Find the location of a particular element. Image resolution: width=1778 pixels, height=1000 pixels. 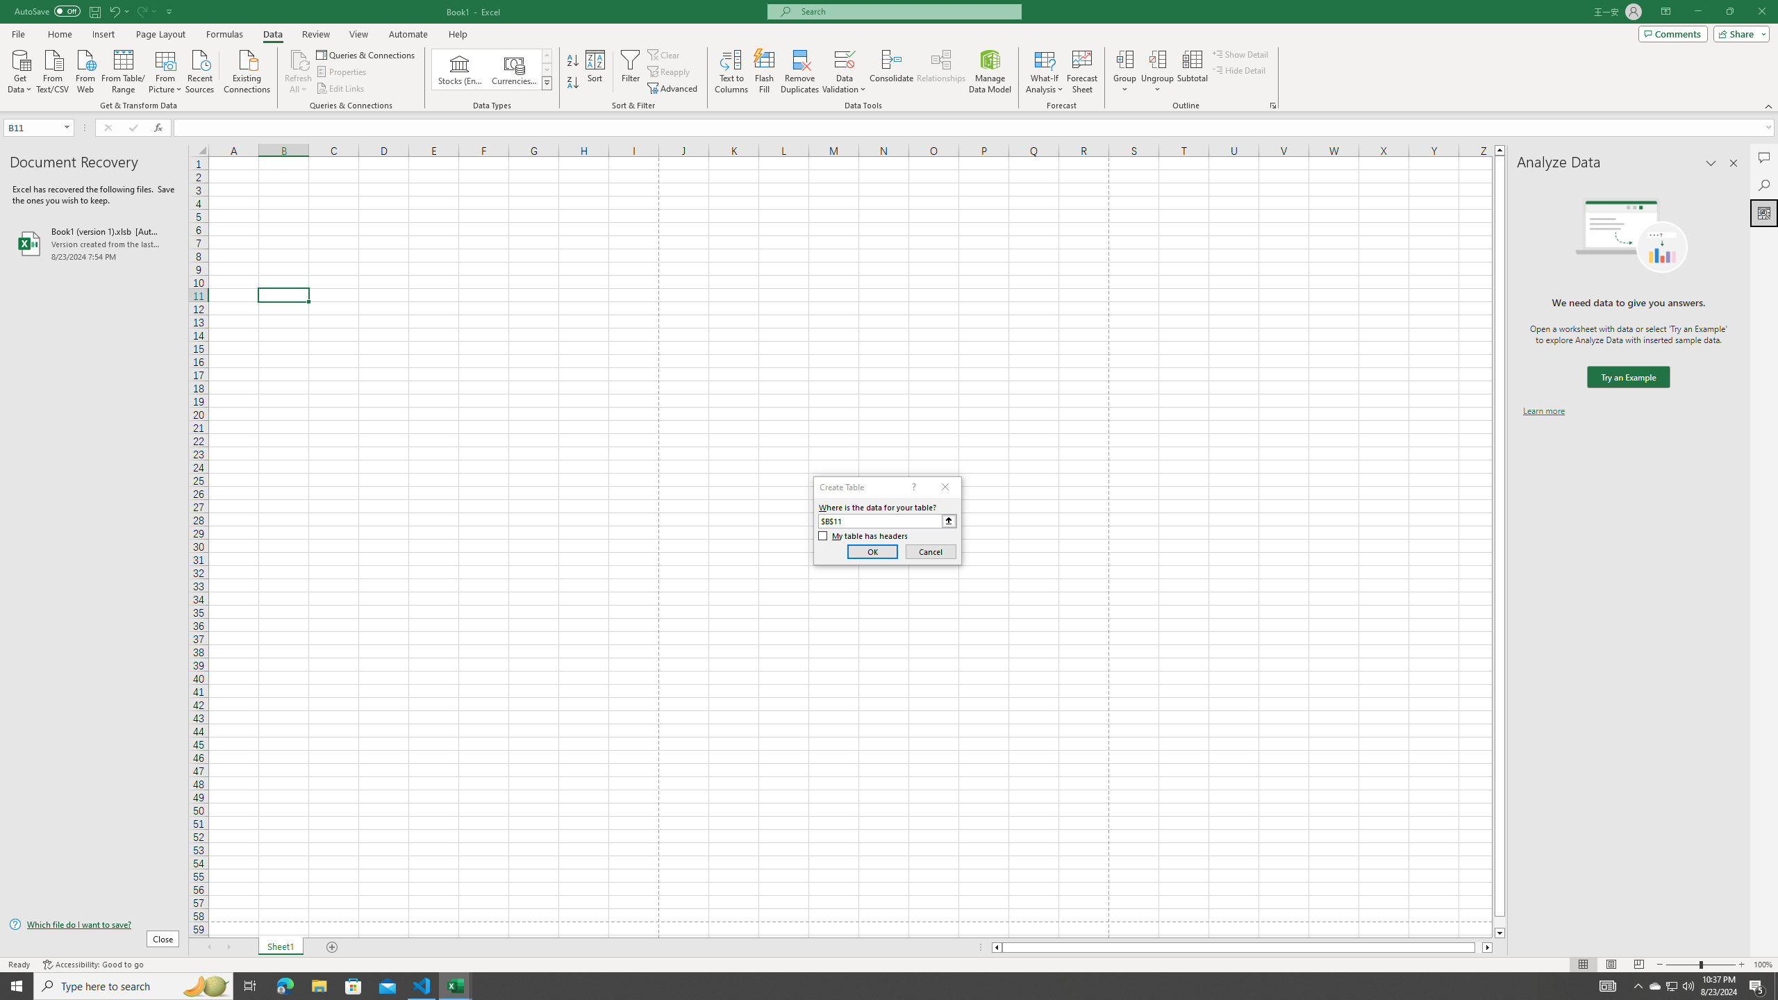

Learn more is located at coordinates (1543, 411).